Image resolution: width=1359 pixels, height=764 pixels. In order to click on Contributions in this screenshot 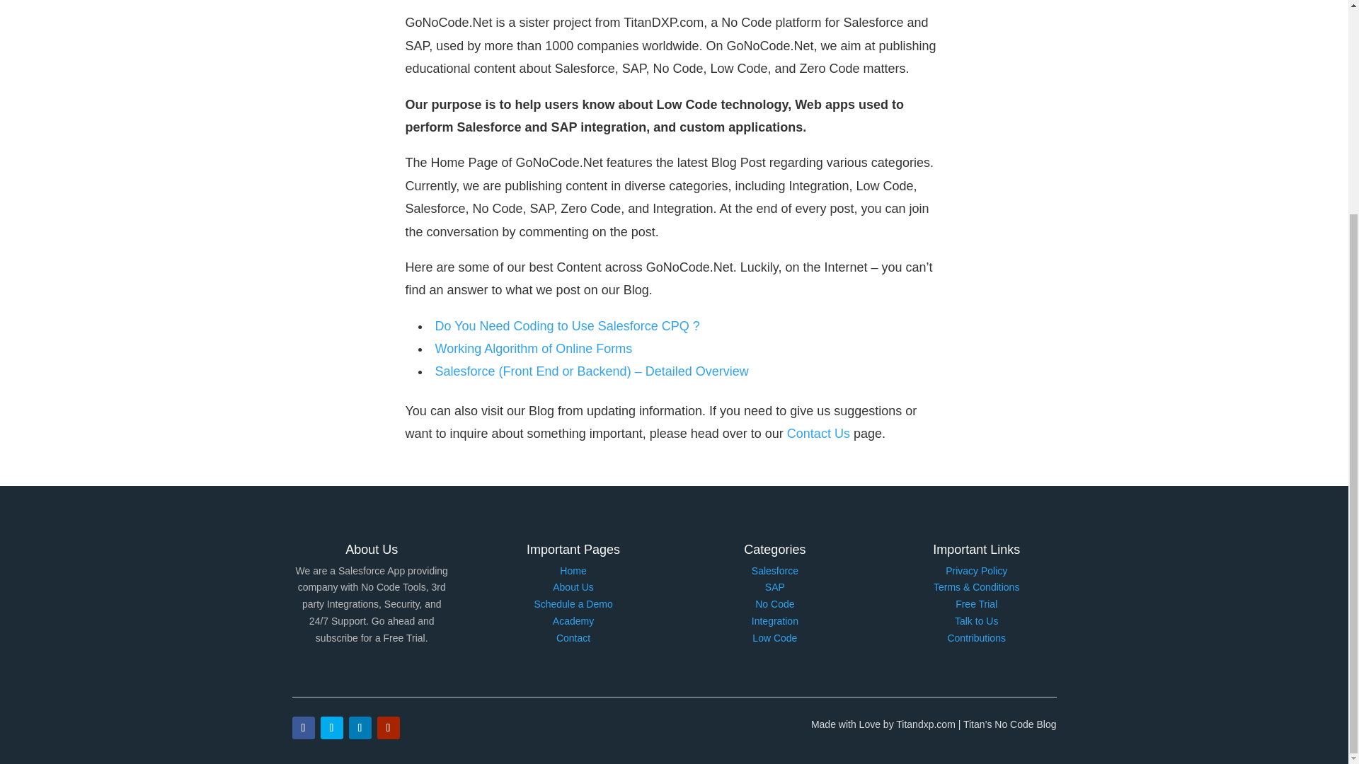, I will do `click(976, 638)`.